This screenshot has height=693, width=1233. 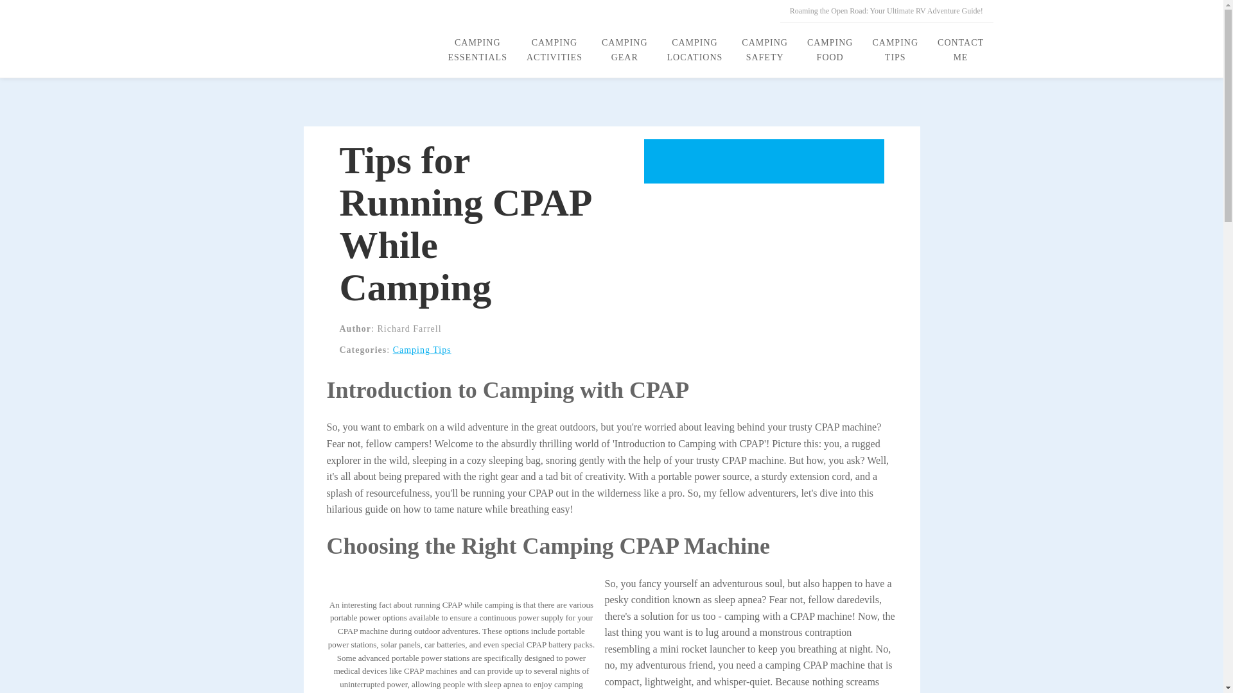 I want to click on CAMPING ESSENTIALS, so click(x=477, y=50).